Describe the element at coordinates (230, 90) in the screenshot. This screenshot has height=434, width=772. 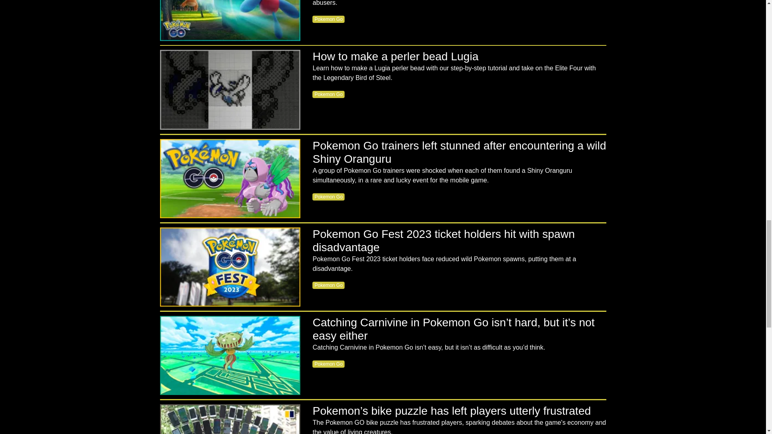
I see `How to make a perler bead Lugia` at that location.